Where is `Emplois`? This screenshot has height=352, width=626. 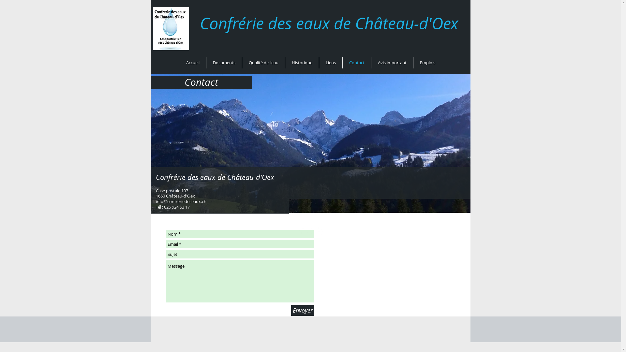 Emplois is located at coordinates (428, 63).